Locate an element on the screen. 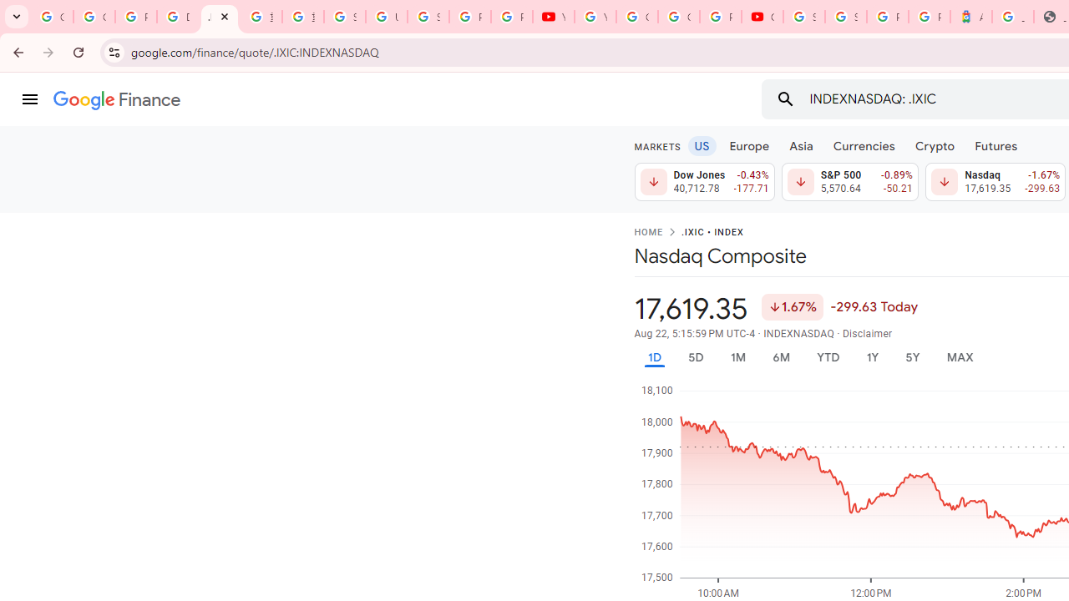 The height and width of the screenshot is (601, 1069). HOME is located at coordinates (648, 233).